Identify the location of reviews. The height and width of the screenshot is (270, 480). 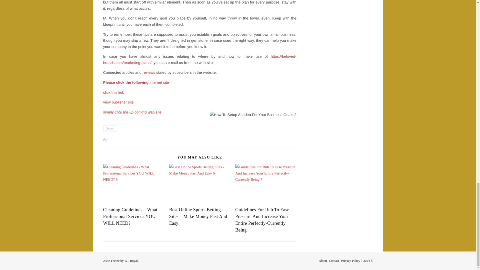
(149, 72).